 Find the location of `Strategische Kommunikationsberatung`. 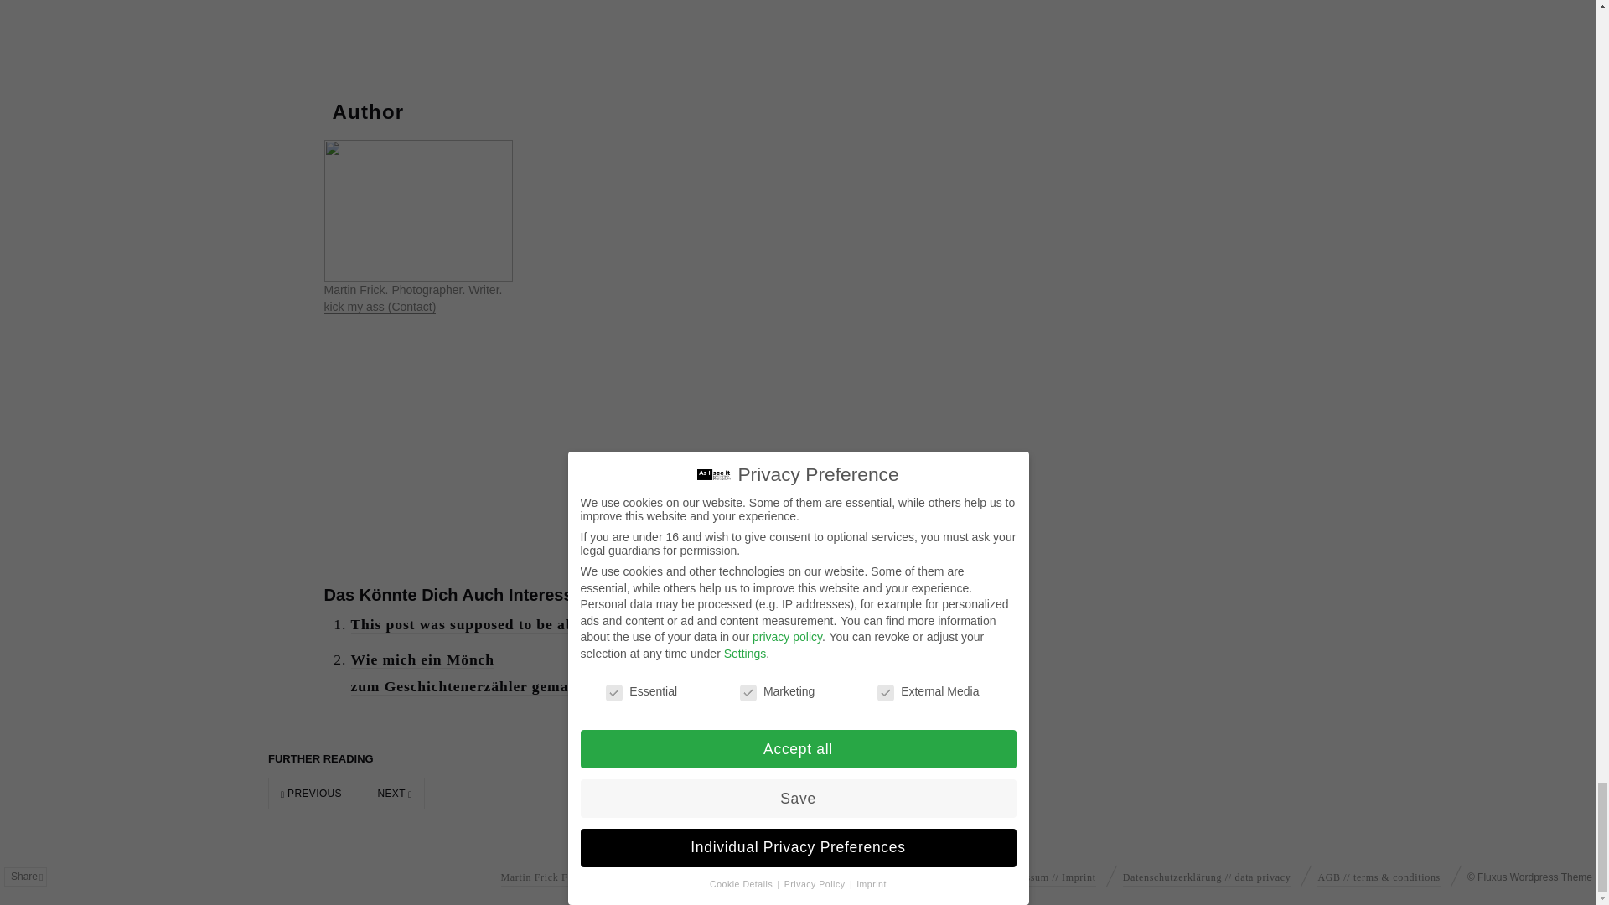

Strategische Kommunikationsberatung is located at coordinates (883, 875).